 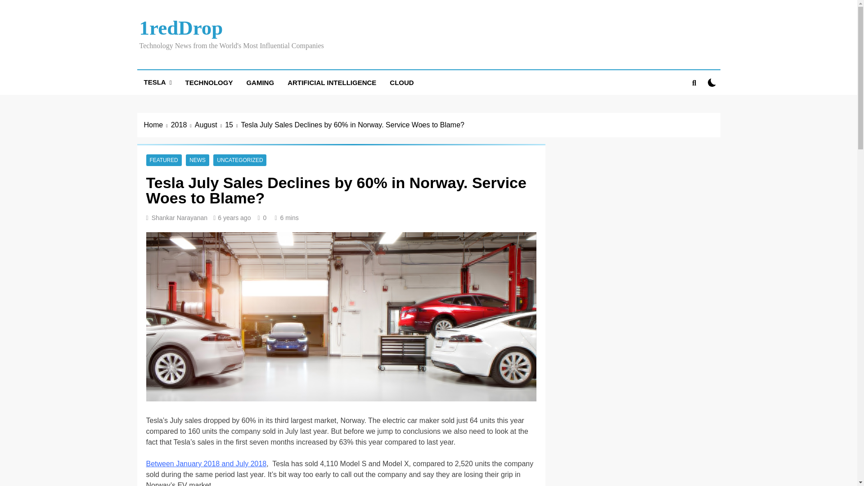 I want to click on UNCATEGORIZED, so click(x=239, y=160).